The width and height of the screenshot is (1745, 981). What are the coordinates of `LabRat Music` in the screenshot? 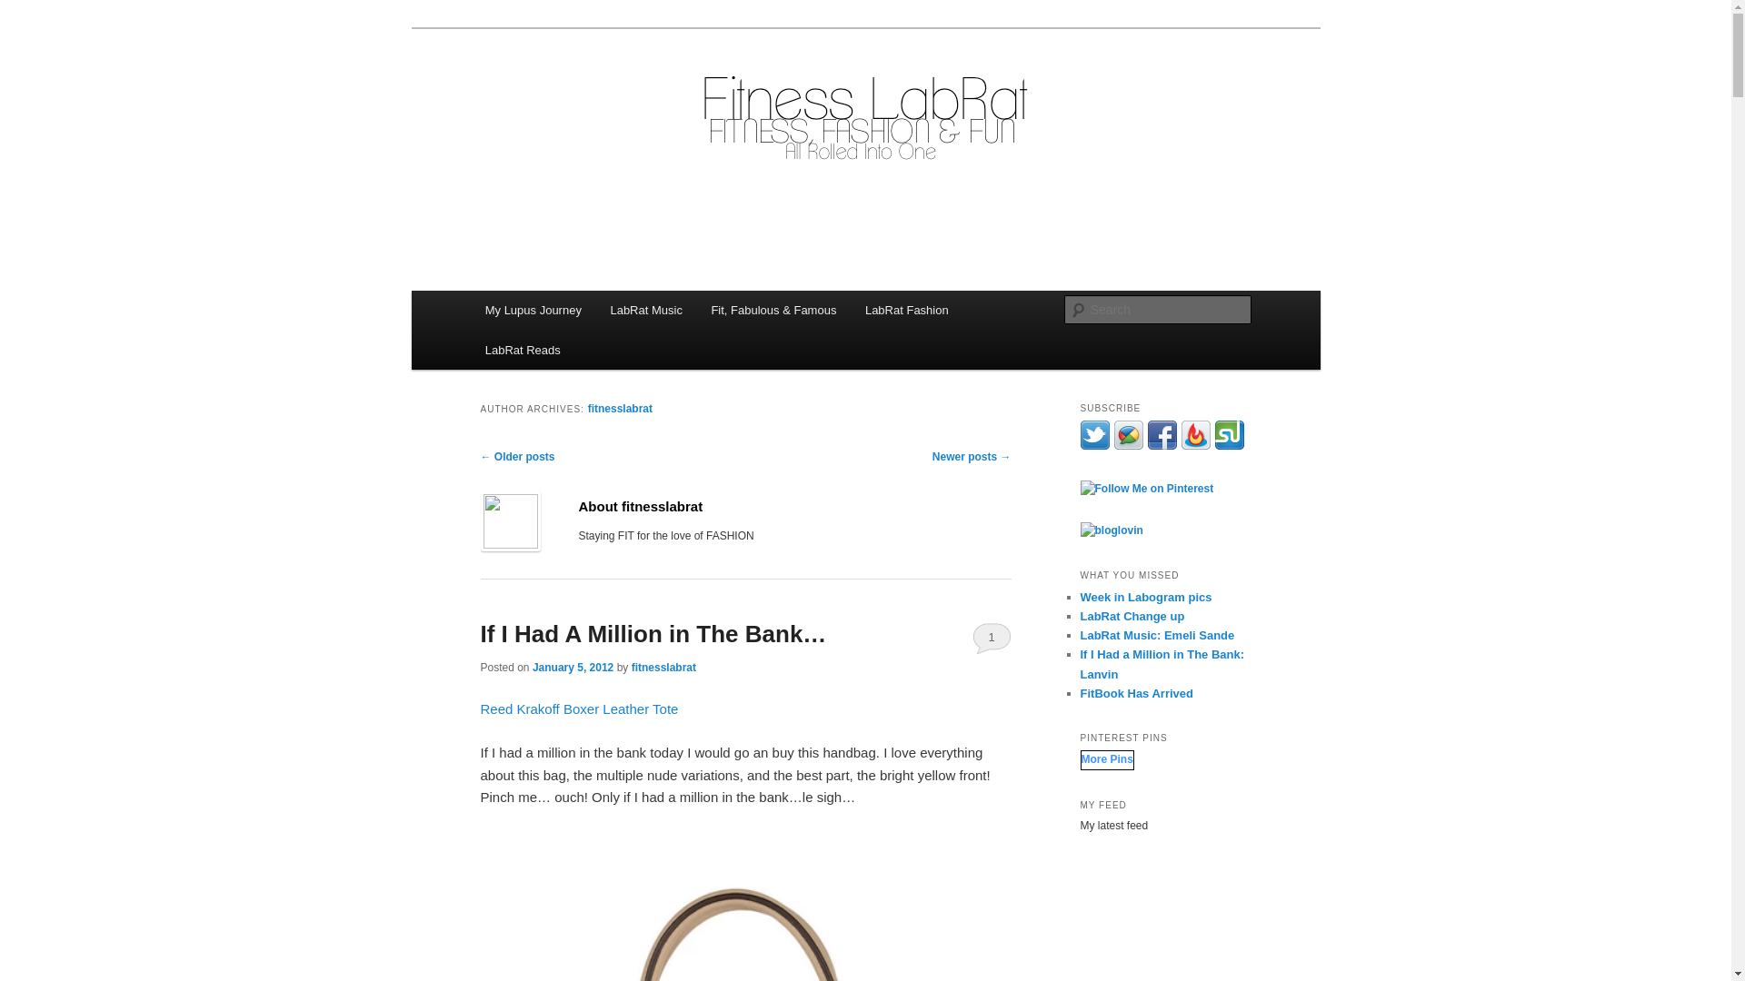 It's located at (646, 309).